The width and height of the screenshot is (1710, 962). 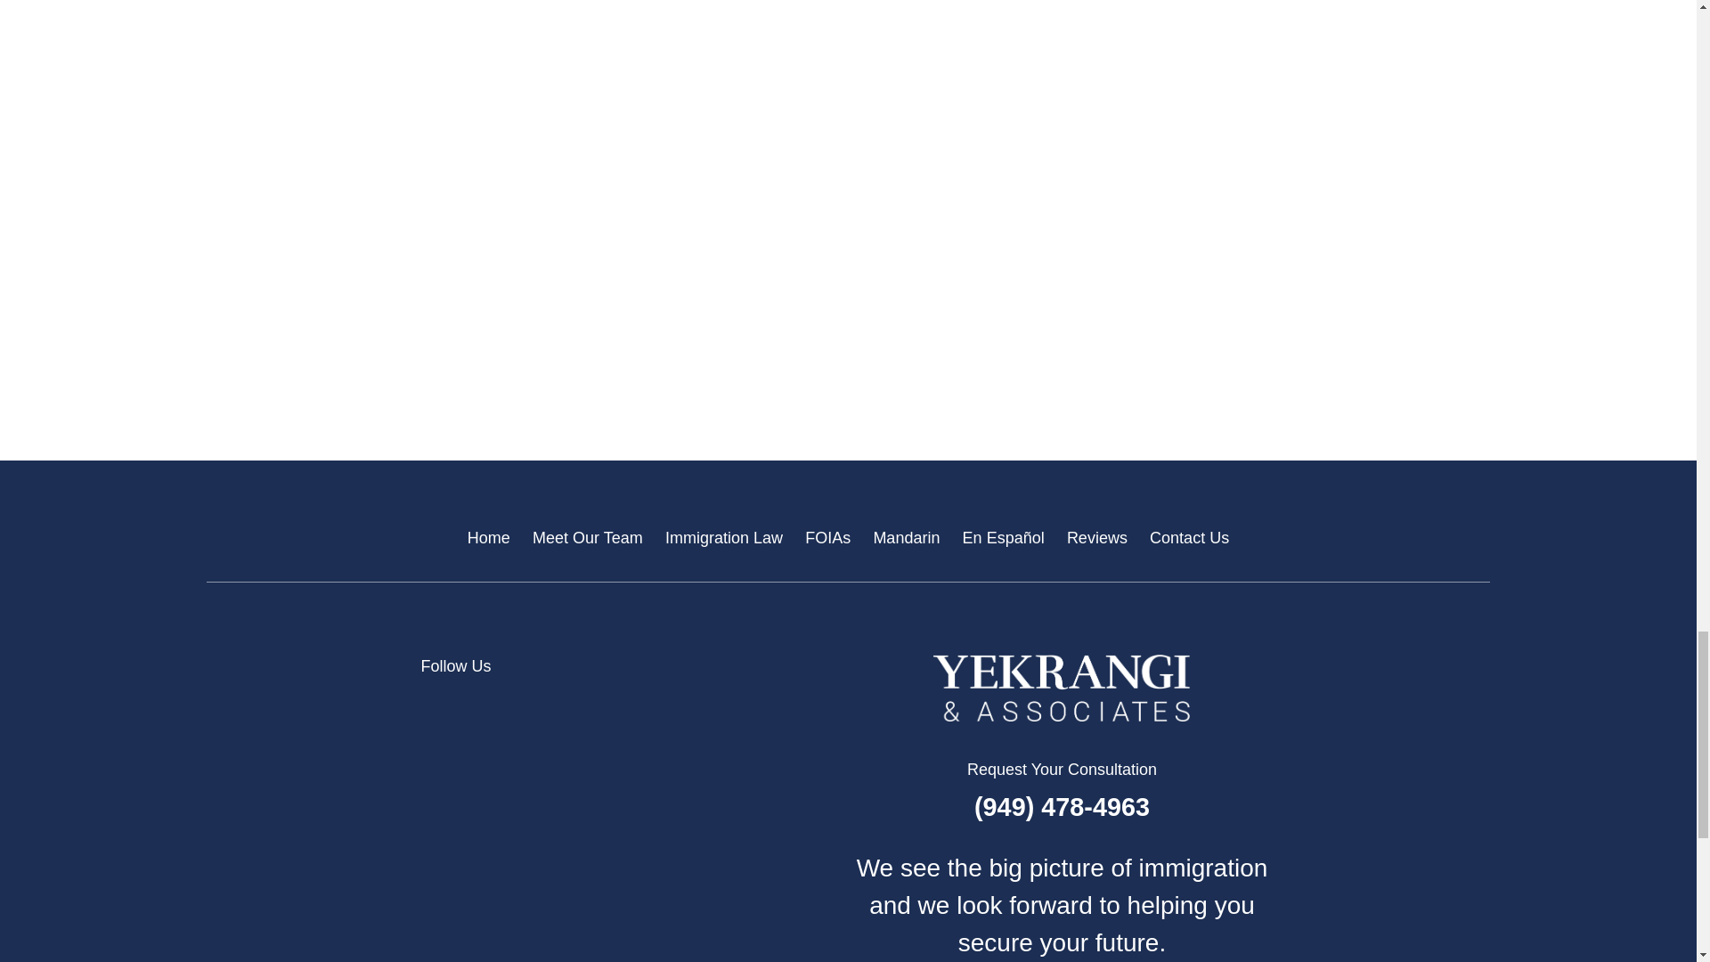 I want to click on Avvo, so click(x=431, y=705).